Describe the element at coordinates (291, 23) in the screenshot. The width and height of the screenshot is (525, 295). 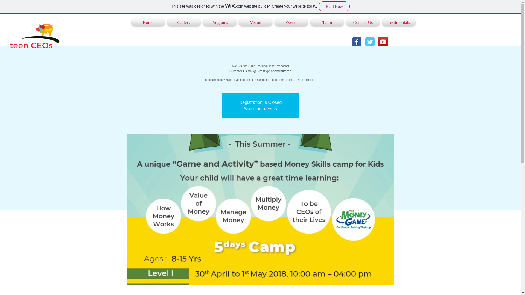
I see `Events` at that location.